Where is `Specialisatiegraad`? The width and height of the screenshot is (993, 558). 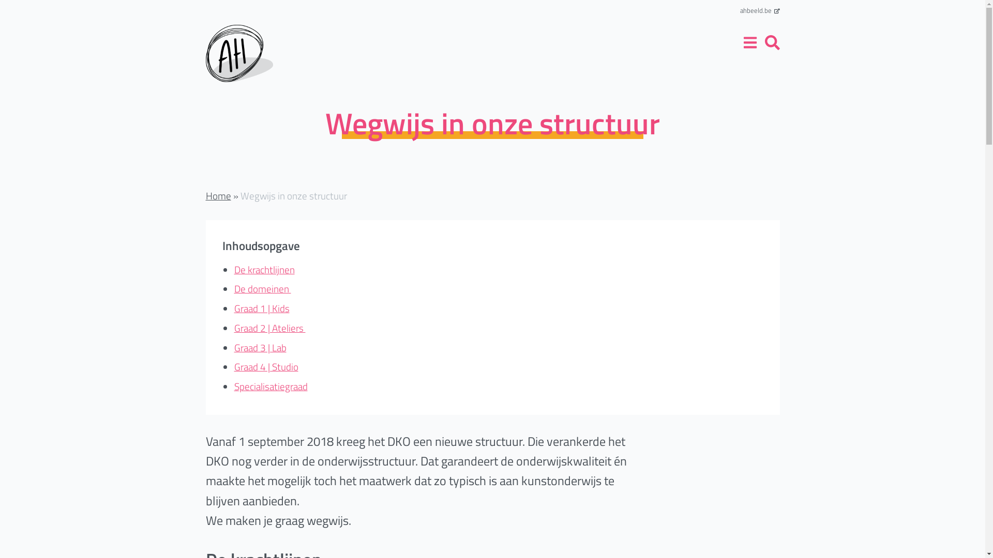 Specialisatiegraad is located at coordinates (270, 386).